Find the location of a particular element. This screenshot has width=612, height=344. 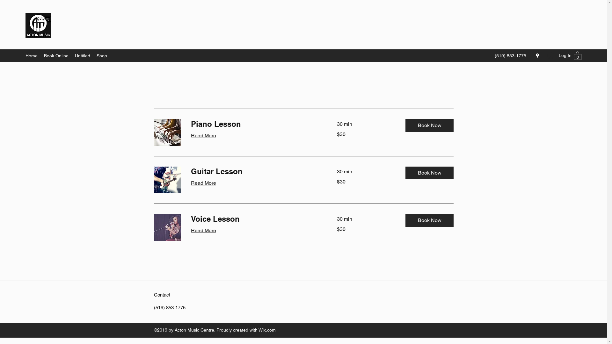

Log In is located at coordinates (557, 55).